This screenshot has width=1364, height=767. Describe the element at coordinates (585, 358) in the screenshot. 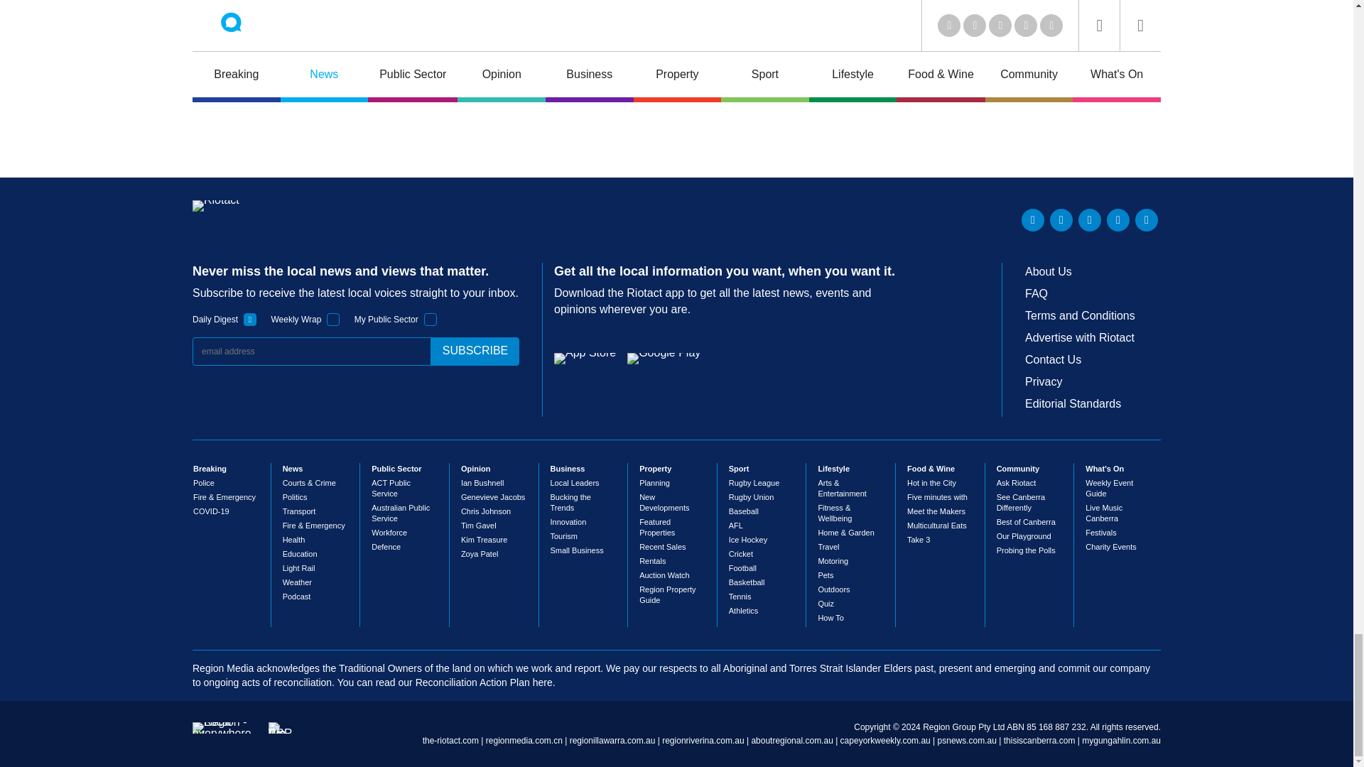

I see `App Store` at that location.